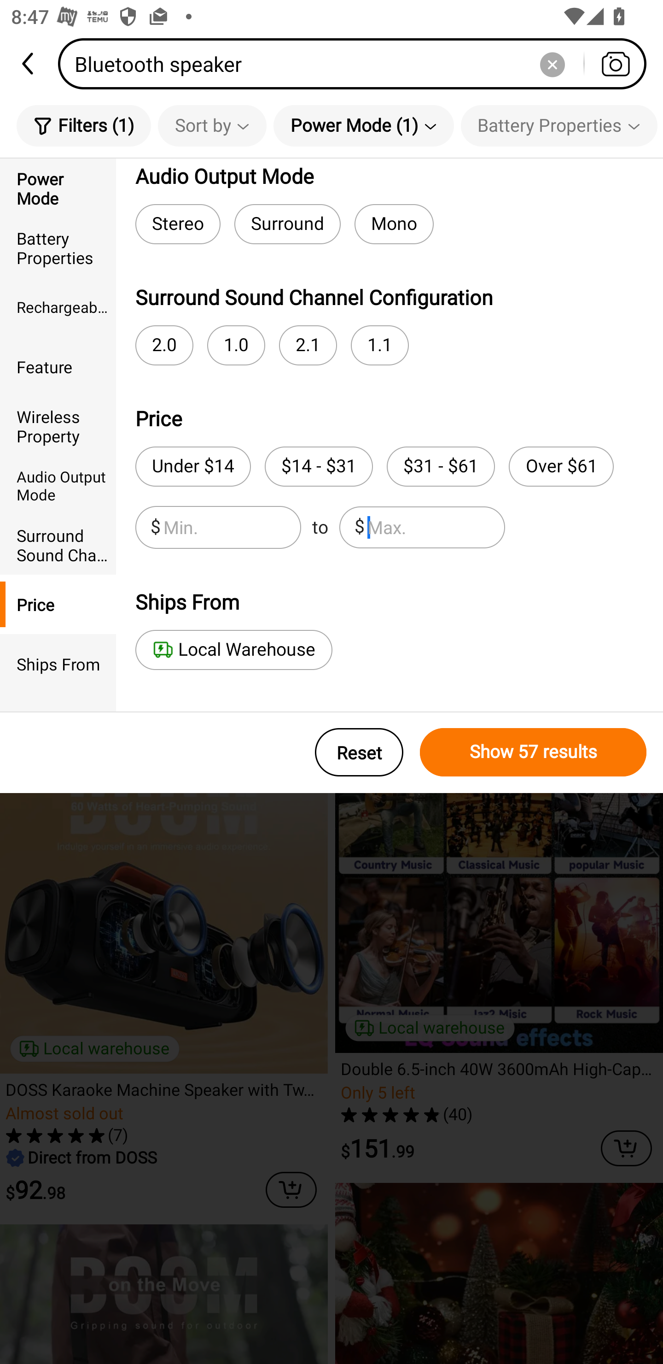  Describe the element at coordinates (58, 247) in the screenshot. I see `Battery Properties` at that location.